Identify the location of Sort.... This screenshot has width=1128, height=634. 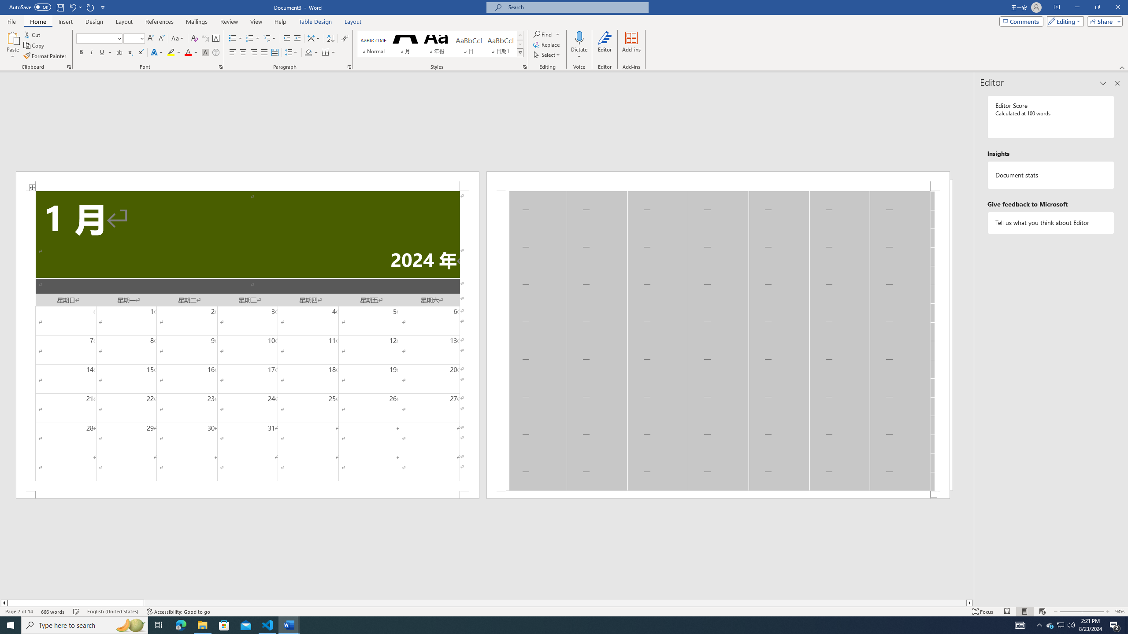
(330, 39).